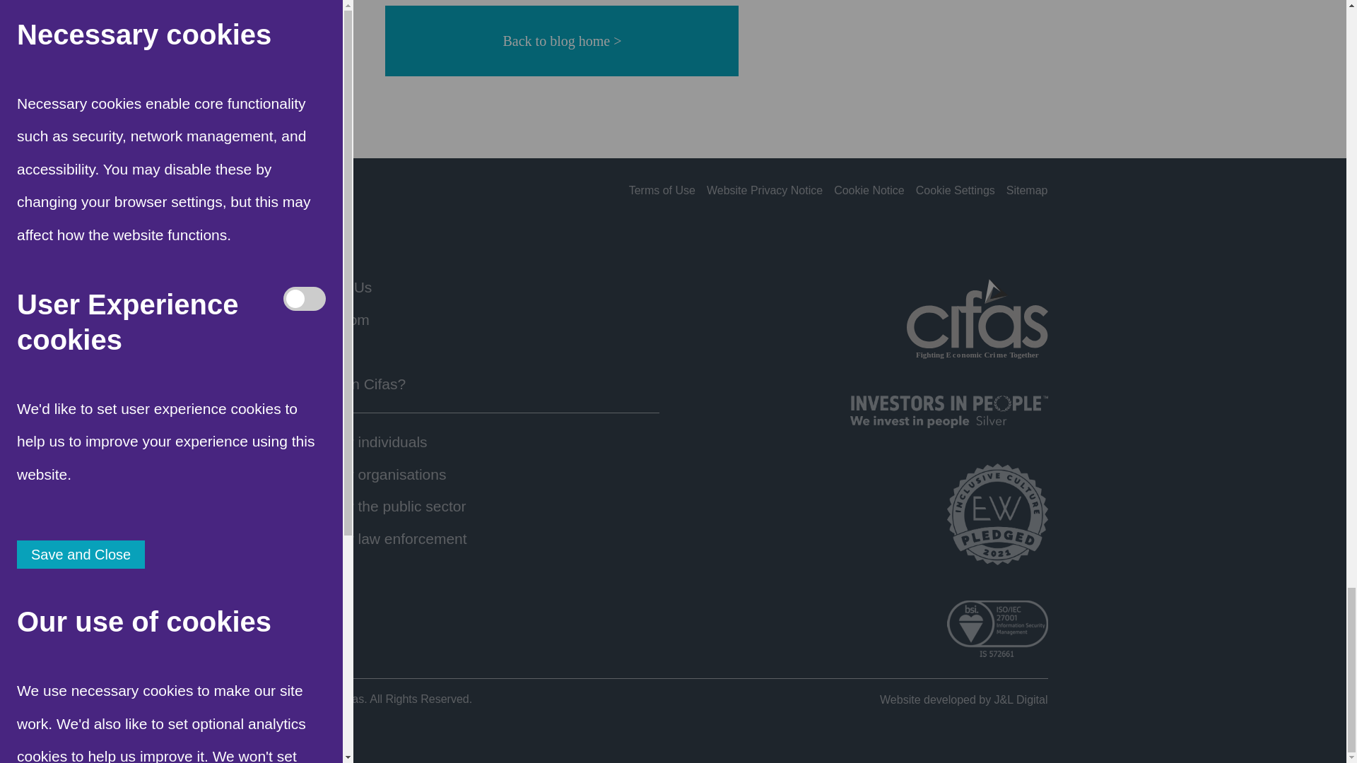  What do you see at coordinates (310, 191) in the screenshot?
I see `LinkedIn Page` at bounding box center [310, 191].